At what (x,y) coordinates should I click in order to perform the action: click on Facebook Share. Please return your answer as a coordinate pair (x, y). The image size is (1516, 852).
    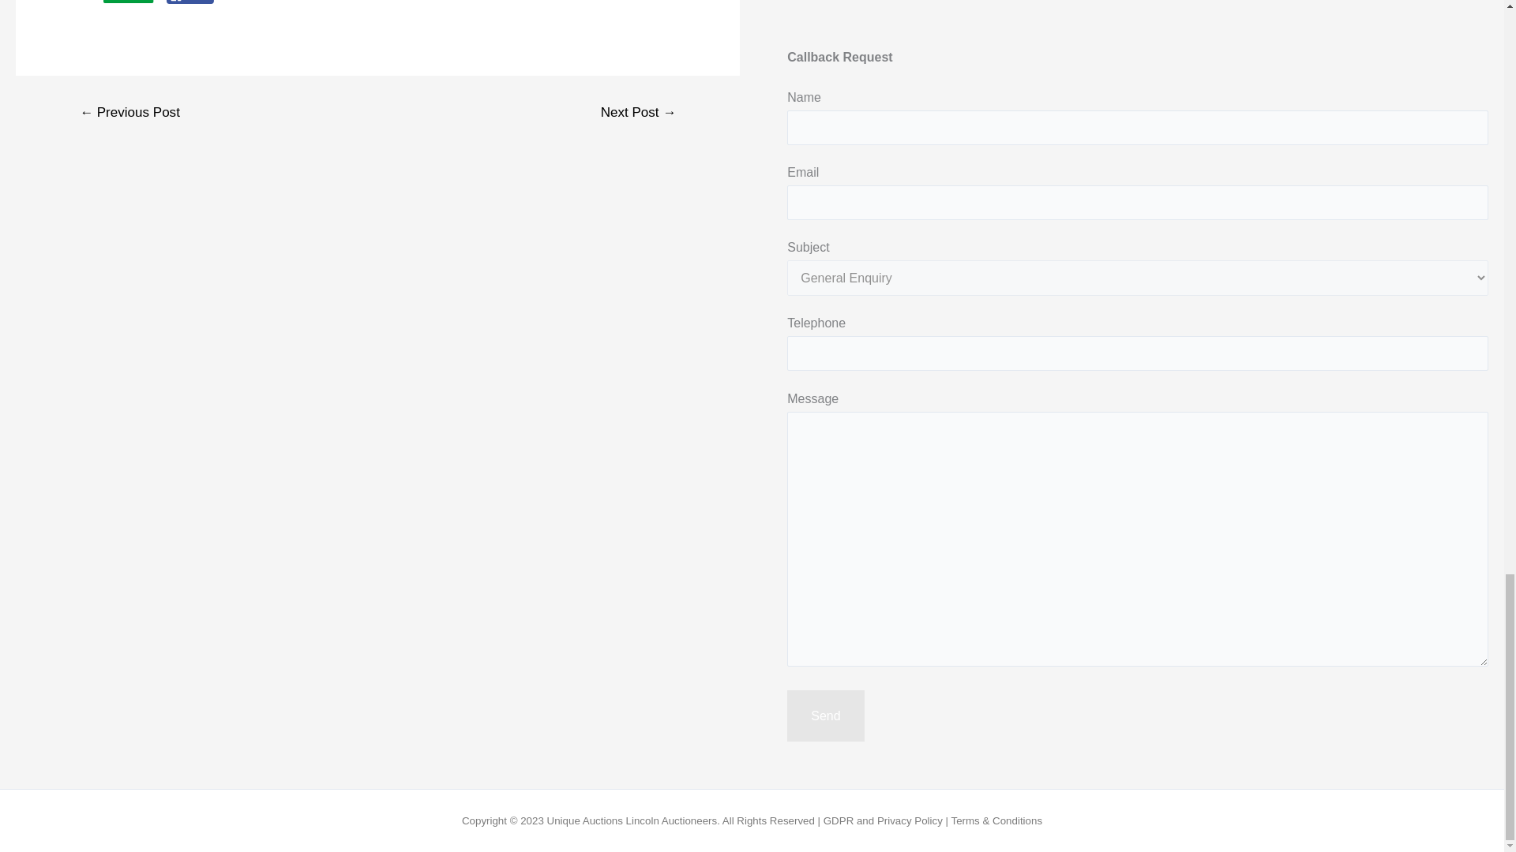
    Looking at the image, I should click on (191, 2).